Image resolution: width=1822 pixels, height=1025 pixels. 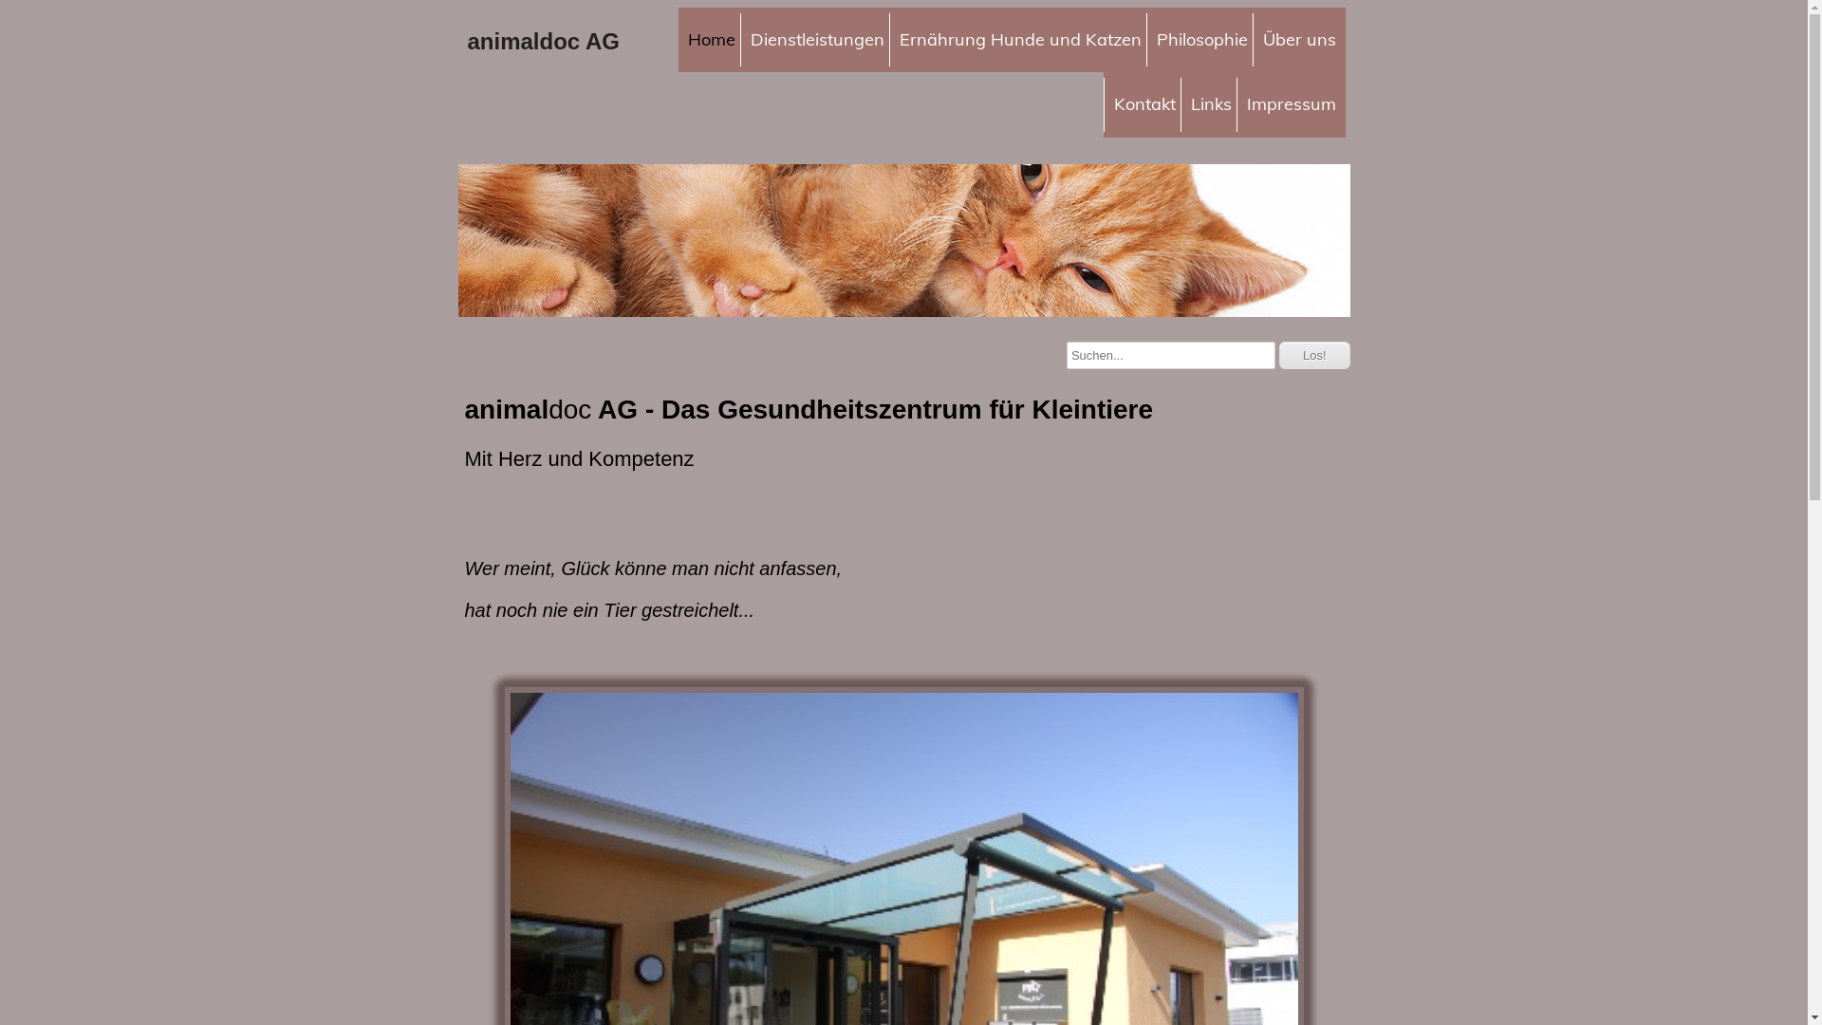 What do you see at coordinates (817, 40) in the screenshot?
I see `Dienstleistungen` at bounding box center [817, 40].